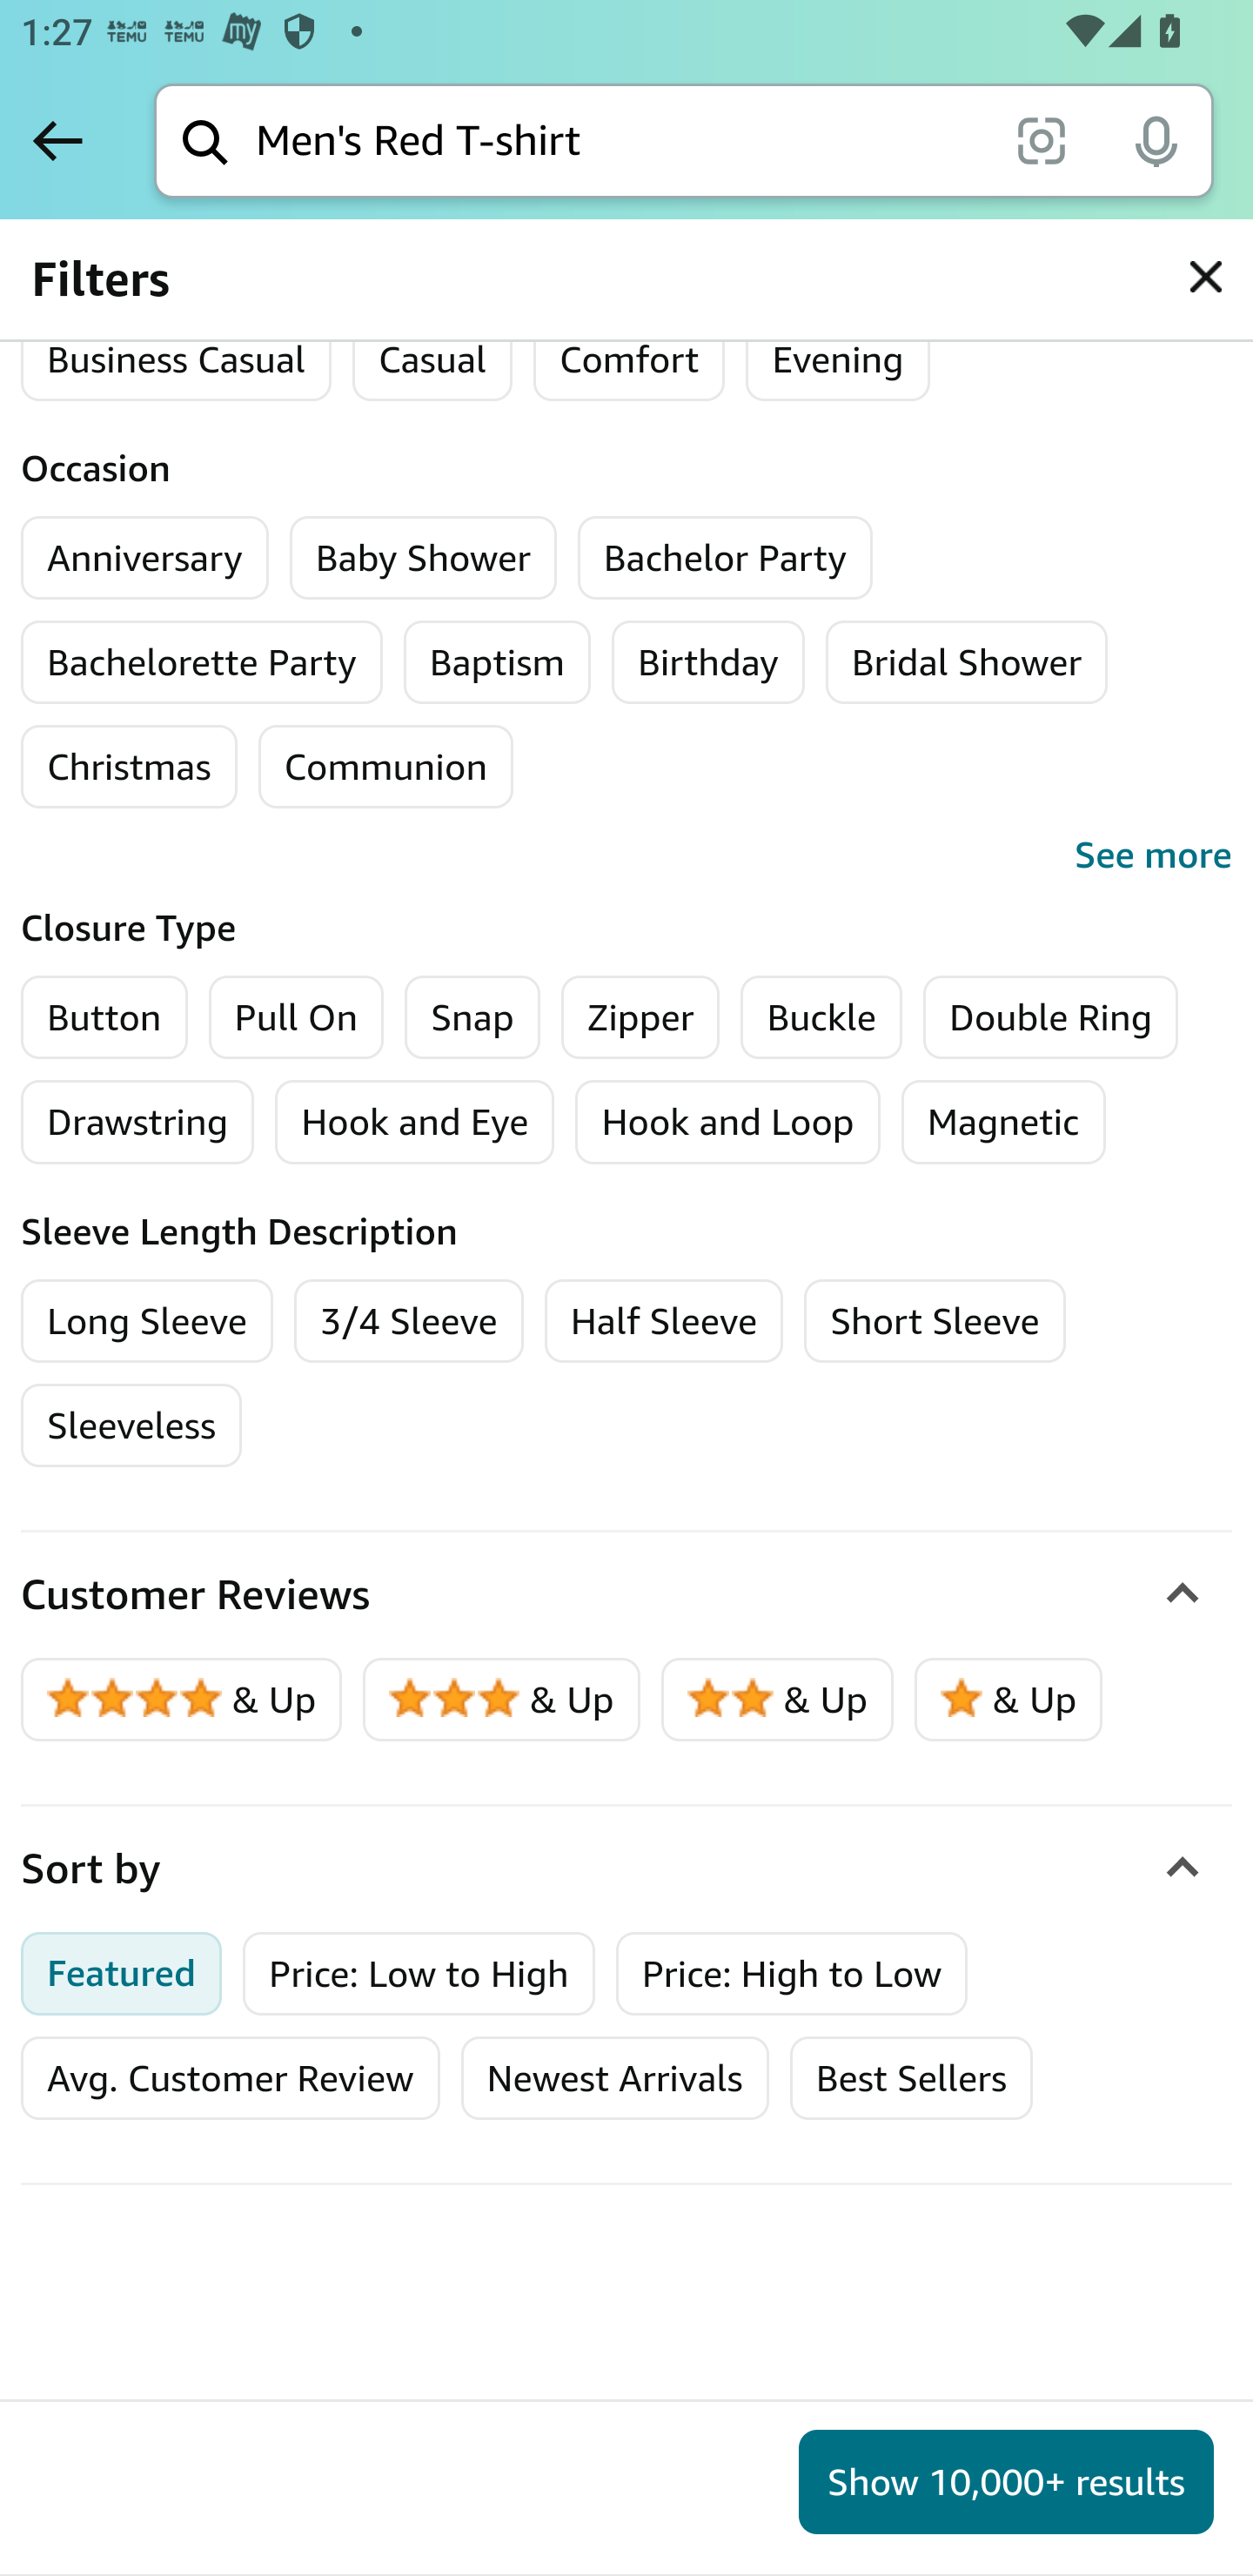 This screenshot has width=1253, height=2576. What do you see at coordinates (726, 557) in the screenshot?
I see `Bachelor Party` at bounding box center [726, 557].